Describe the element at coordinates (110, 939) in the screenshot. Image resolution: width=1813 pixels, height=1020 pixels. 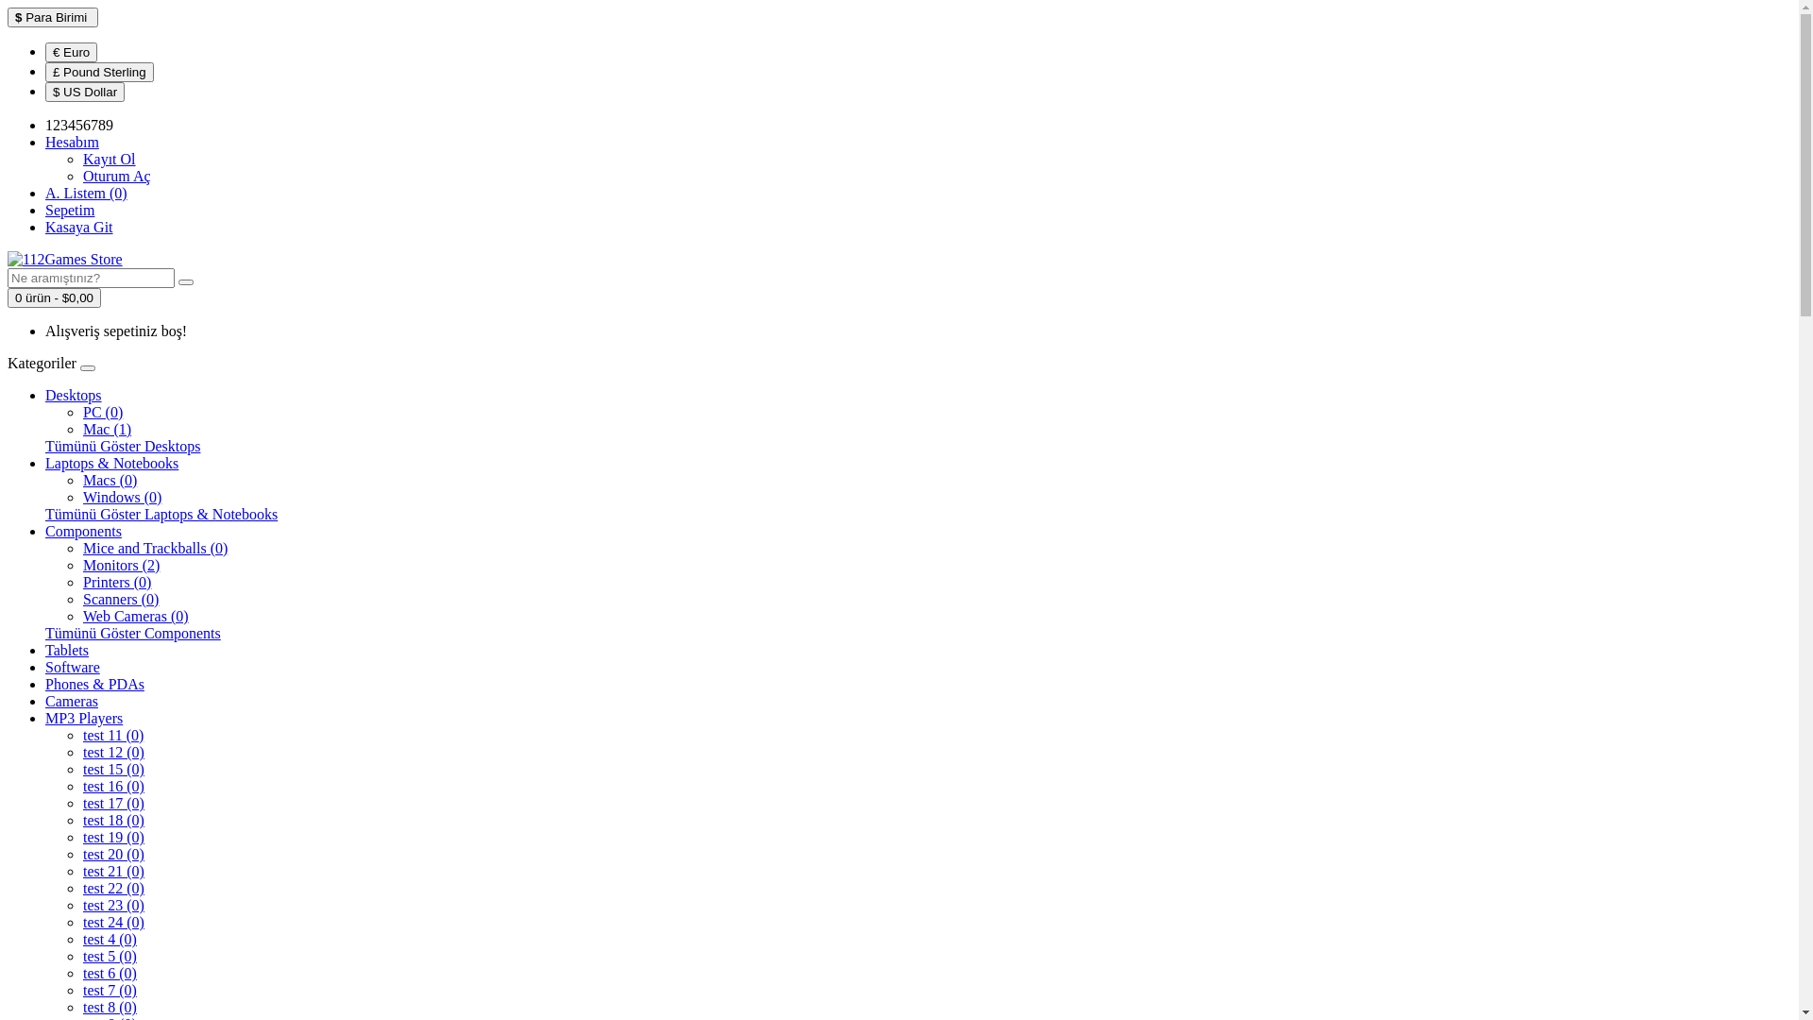
I see `test 4 (0)` at that location.